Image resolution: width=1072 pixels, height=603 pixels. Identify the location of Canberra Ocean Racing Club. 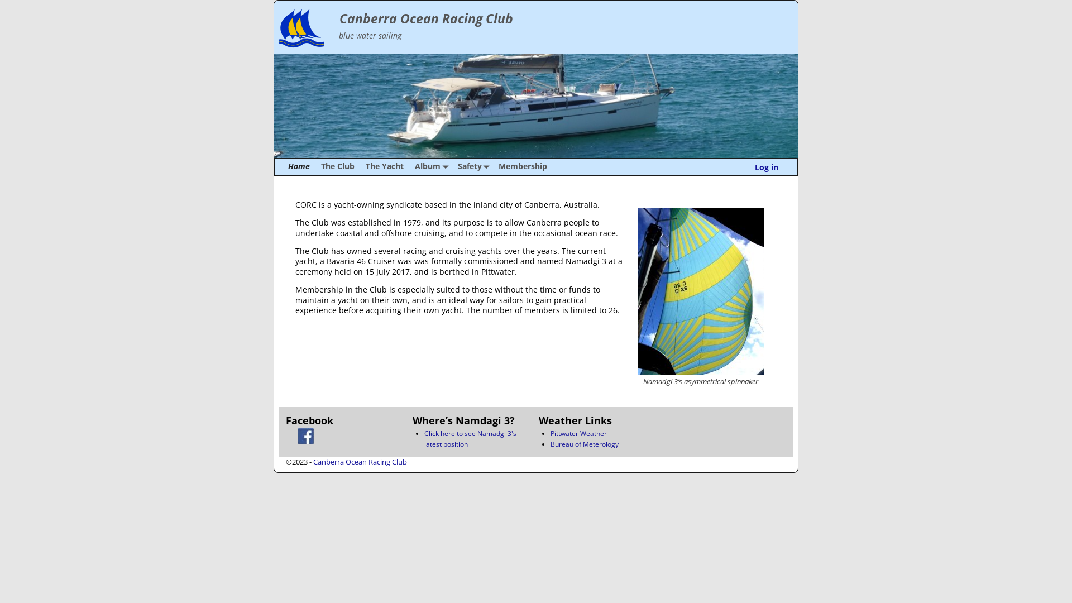
(426, 19).